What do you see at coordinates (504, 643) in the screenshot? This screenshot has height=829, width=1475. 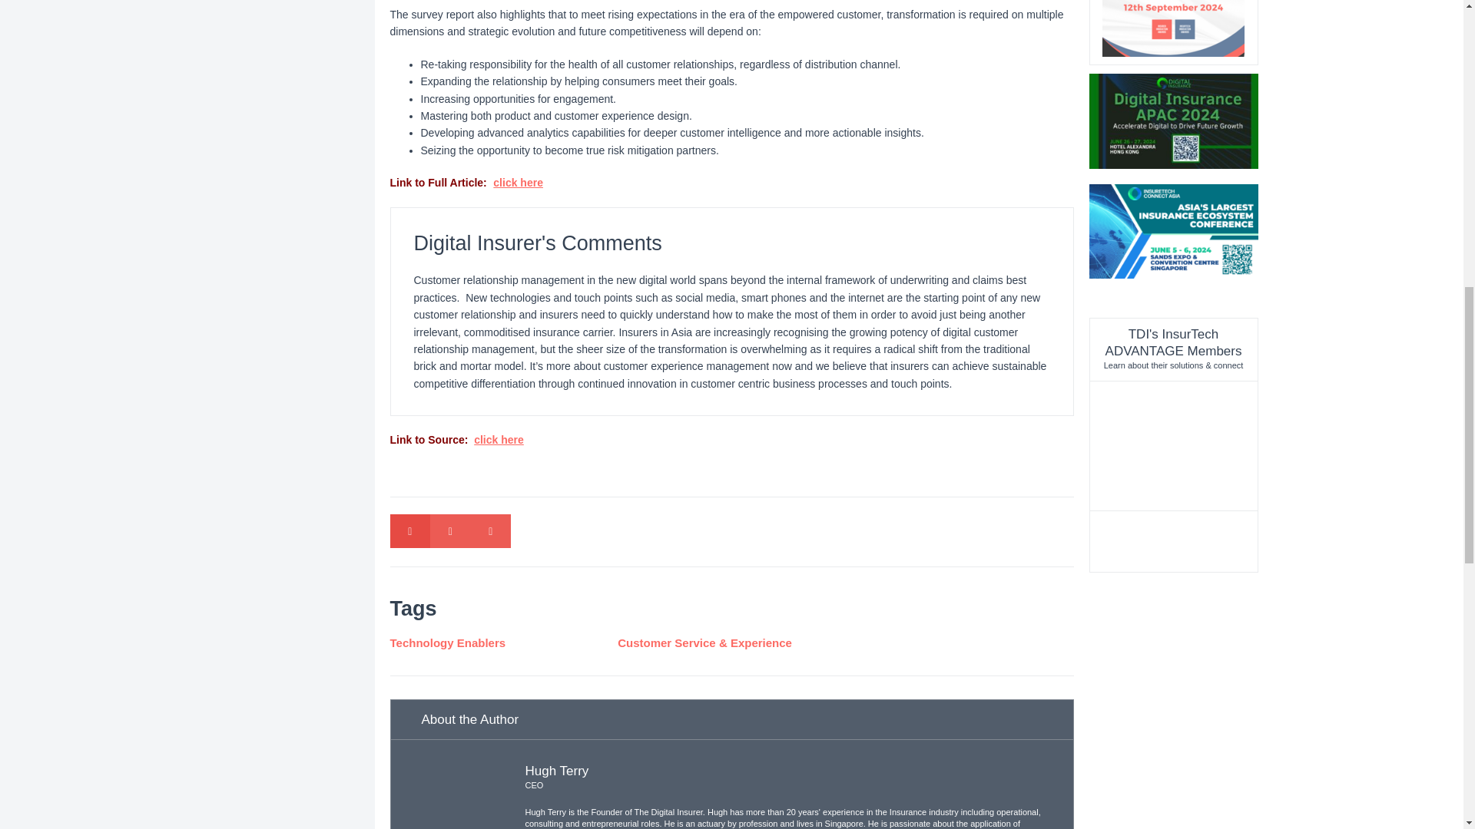 I see `Technology Enablers` at bounding box center [504, 643].